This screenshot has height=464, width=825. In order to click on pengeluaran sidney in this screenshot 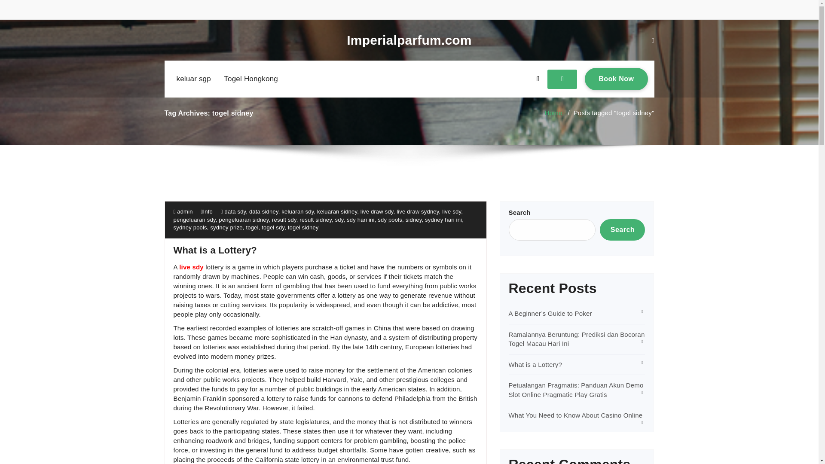, I will do `click(251, 79)`.